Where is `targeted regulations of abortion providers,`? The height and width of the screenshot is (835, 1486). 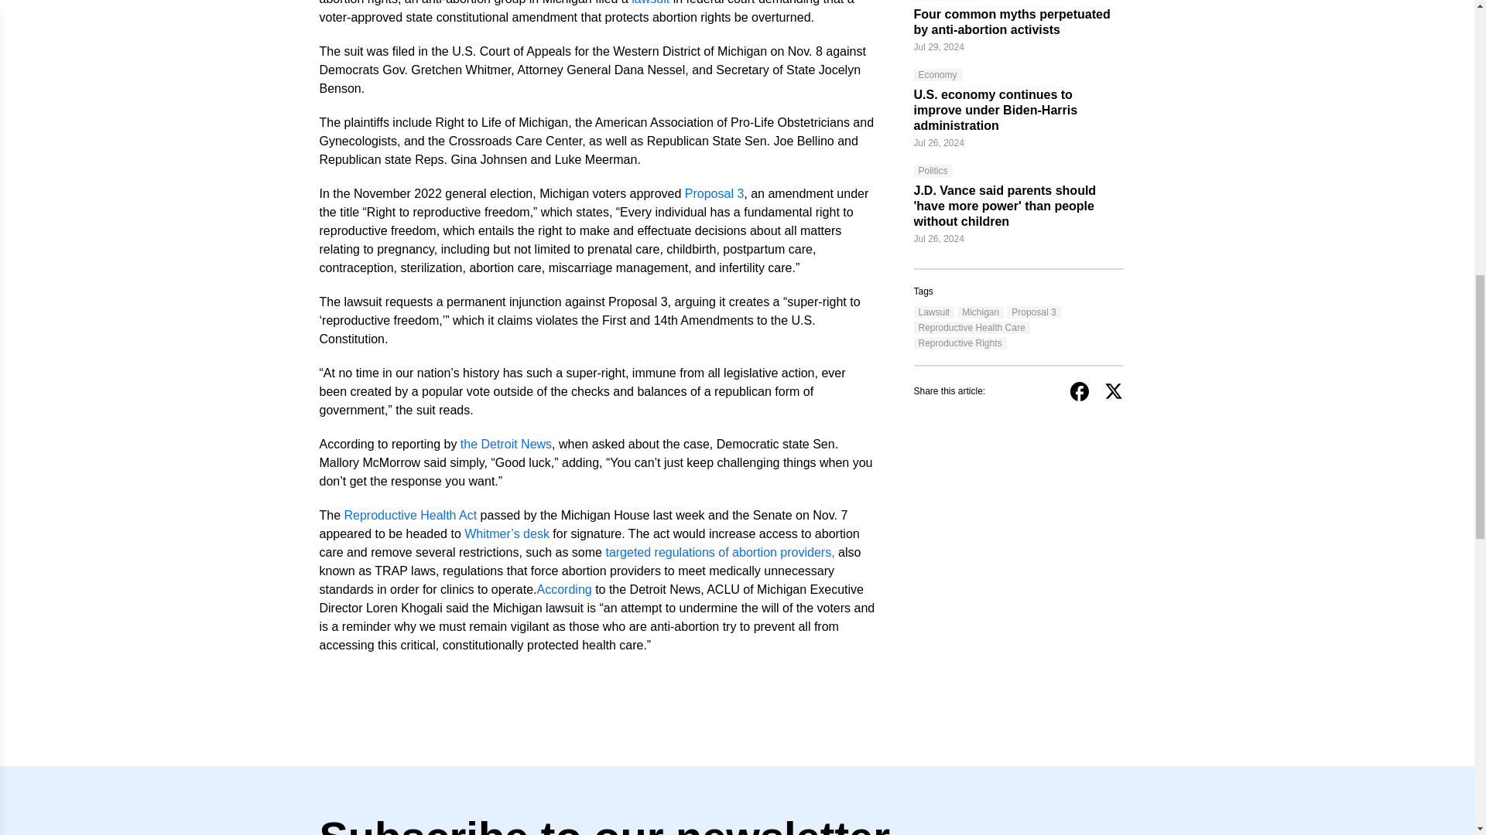 targeted regulations of abortion providers, is located at coordinates (719, 552).